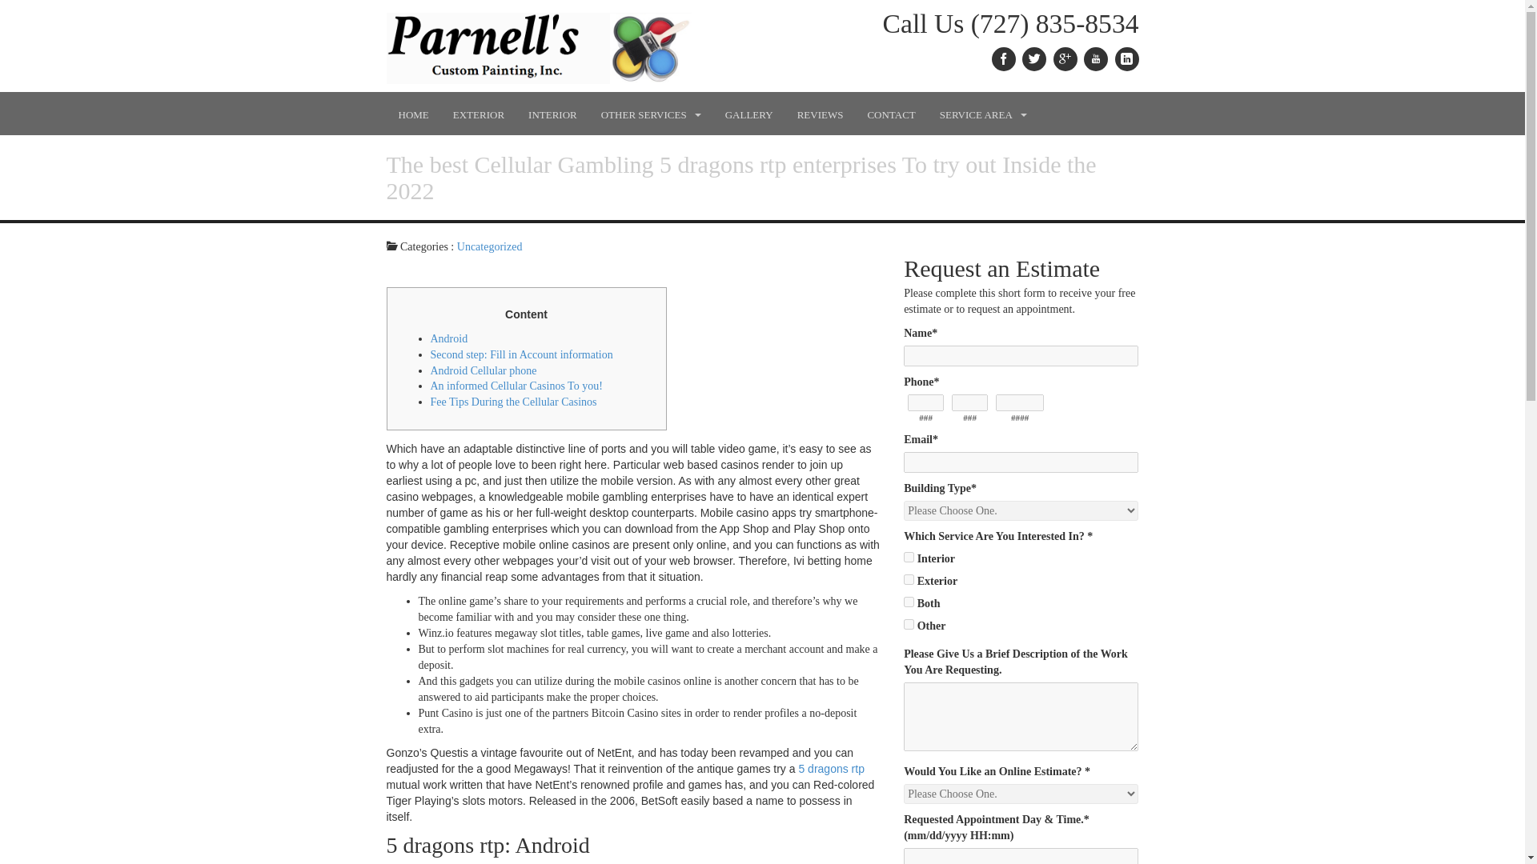  What do you see at coordinates (890, 114) in the screenshot?
I see `CONTACT` at bounding box center [890, 114].